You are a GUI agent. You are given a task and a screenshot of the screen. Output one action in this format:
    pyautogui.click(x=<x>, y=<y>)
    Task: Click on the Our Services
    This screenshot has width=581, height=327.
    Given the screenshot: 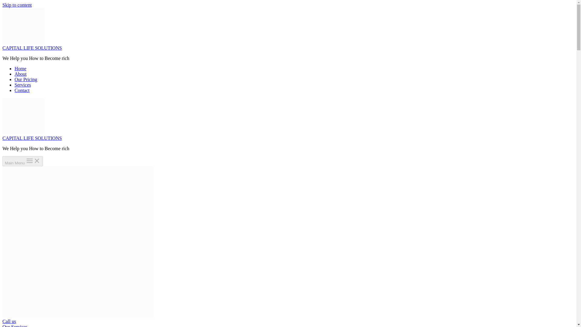 What is the action you would take?
    pyautogui.click(x=15, y=326)
    